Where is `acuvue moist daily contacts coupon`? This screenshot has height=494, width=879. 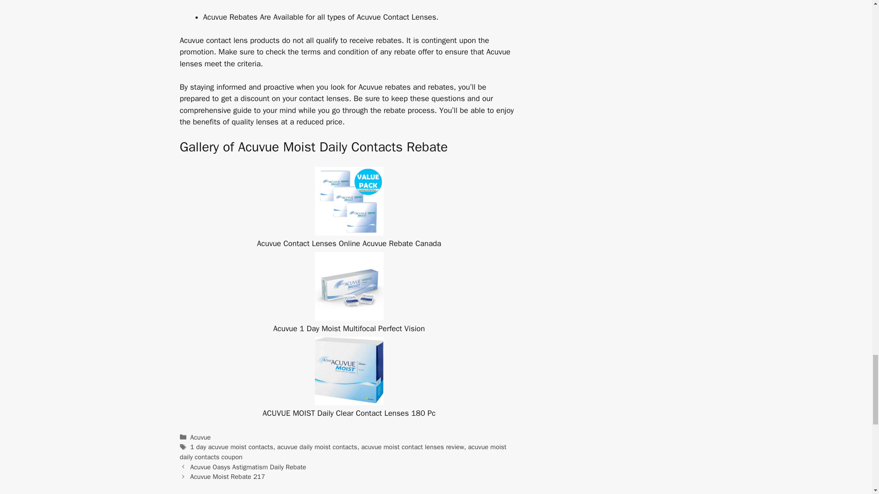
acuvue moist daily contacts coupon is located at coordinates (342, 451).